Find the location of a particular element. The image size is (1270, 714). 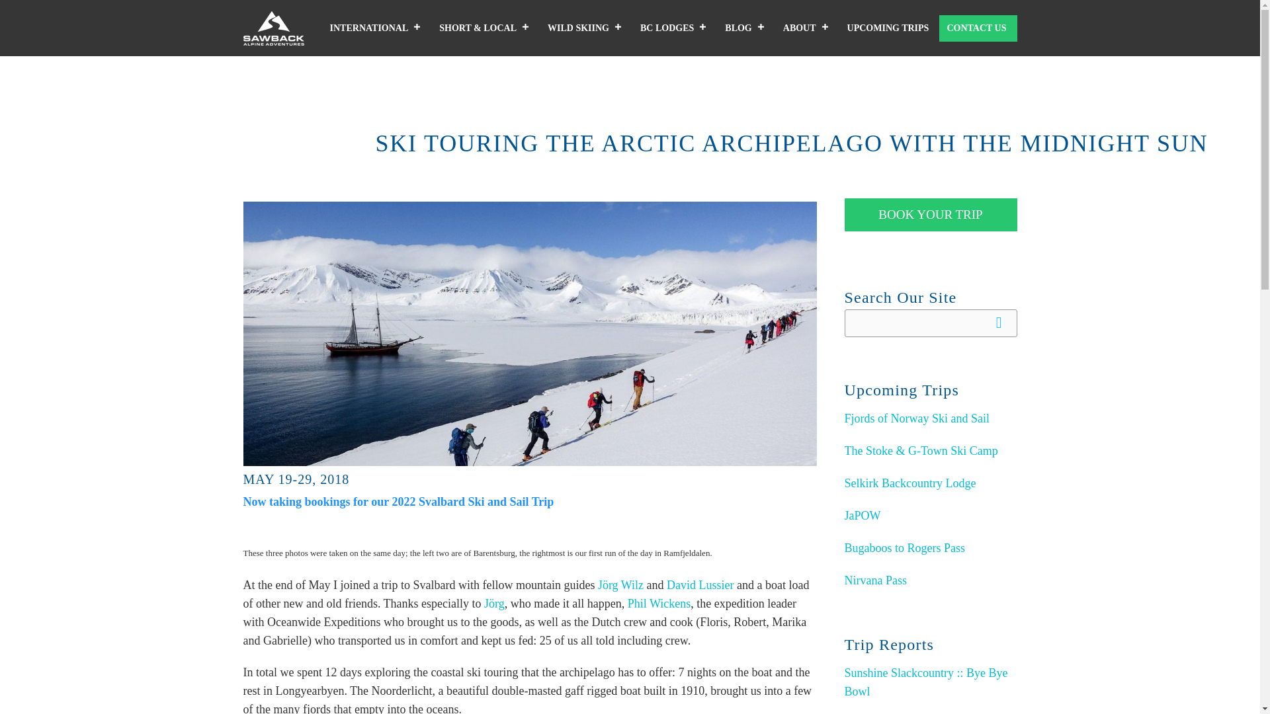

WILD SKIING is located at coordinates (586, 28).